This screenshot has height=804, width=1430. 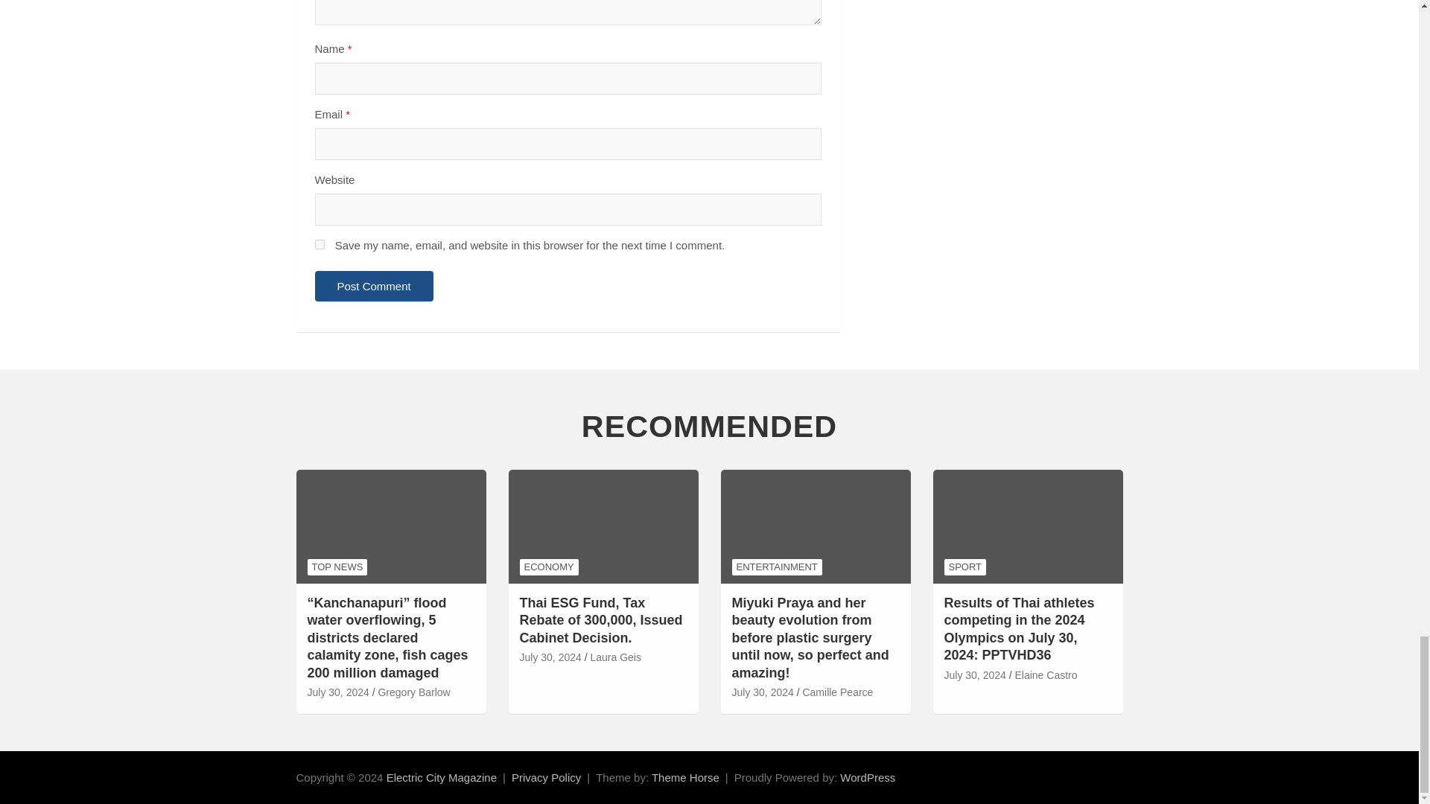 I want to click on WordPress, so click(x=867, y=777).